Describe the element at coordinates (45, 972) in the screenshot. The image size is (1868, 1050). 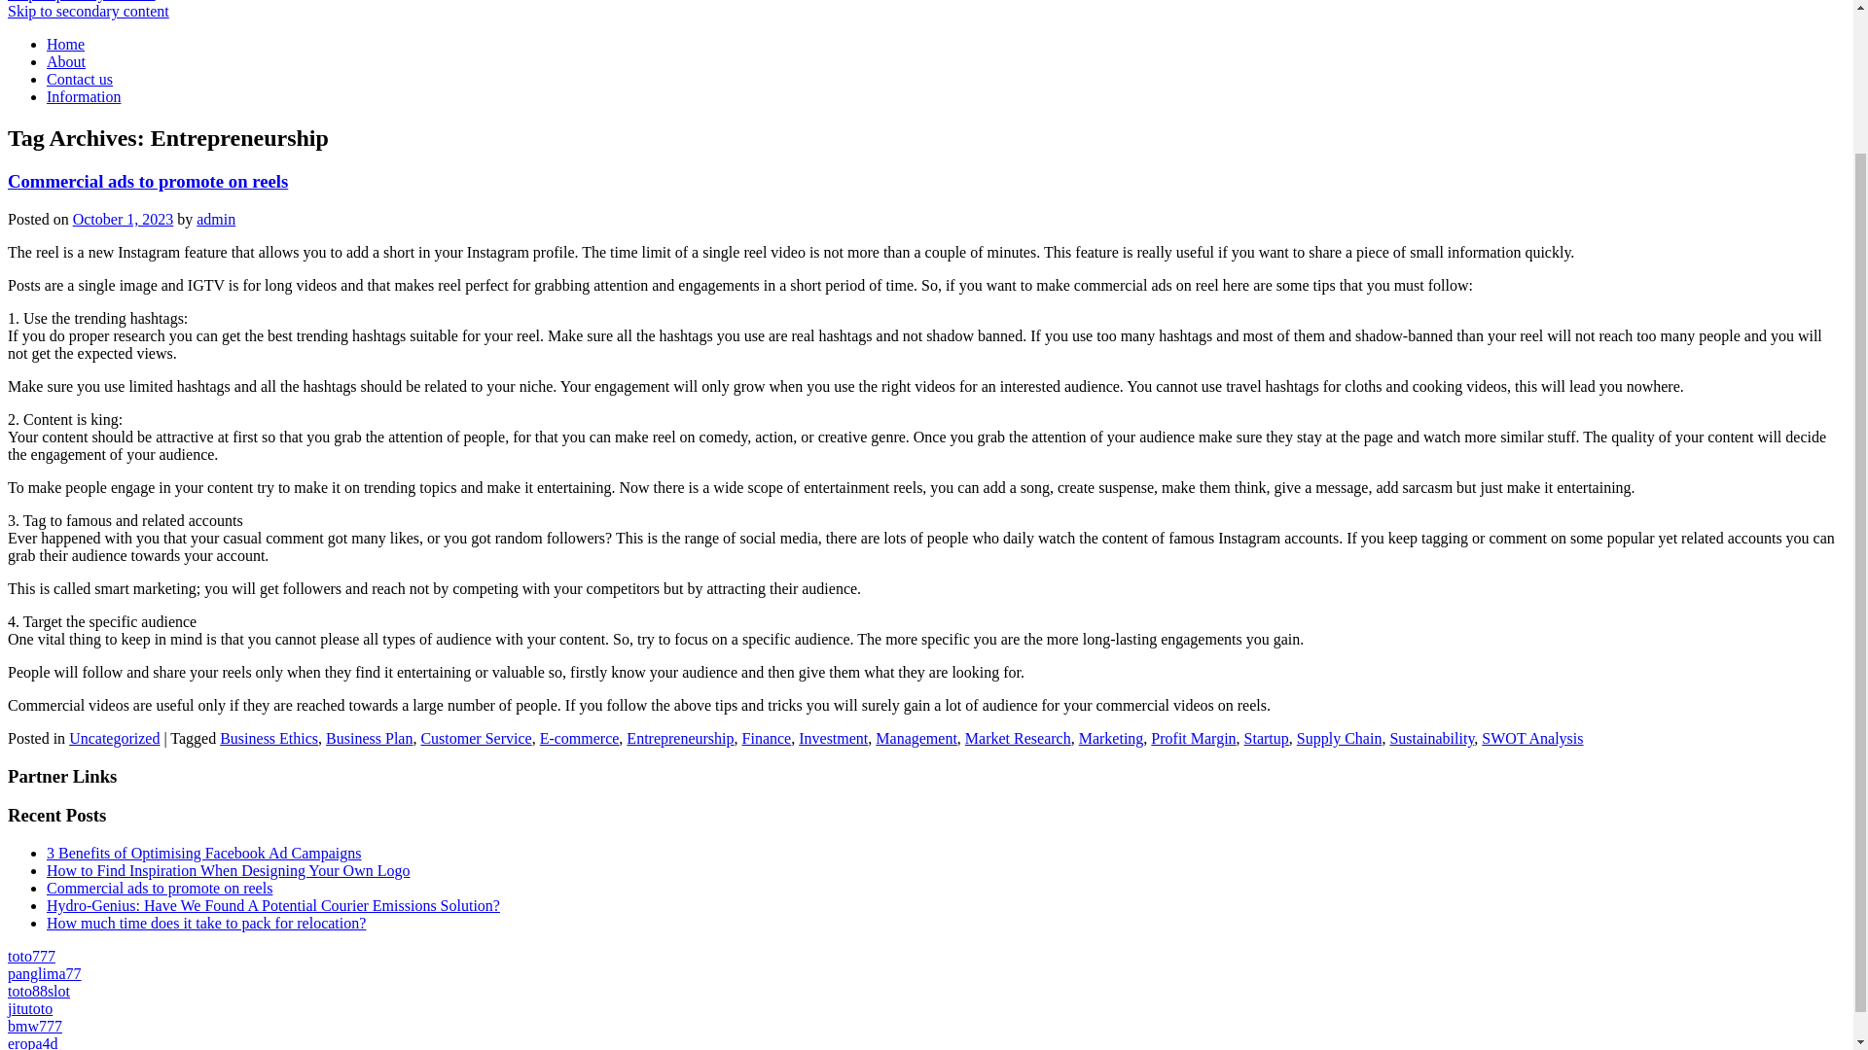
I see `panglima77` at that location.